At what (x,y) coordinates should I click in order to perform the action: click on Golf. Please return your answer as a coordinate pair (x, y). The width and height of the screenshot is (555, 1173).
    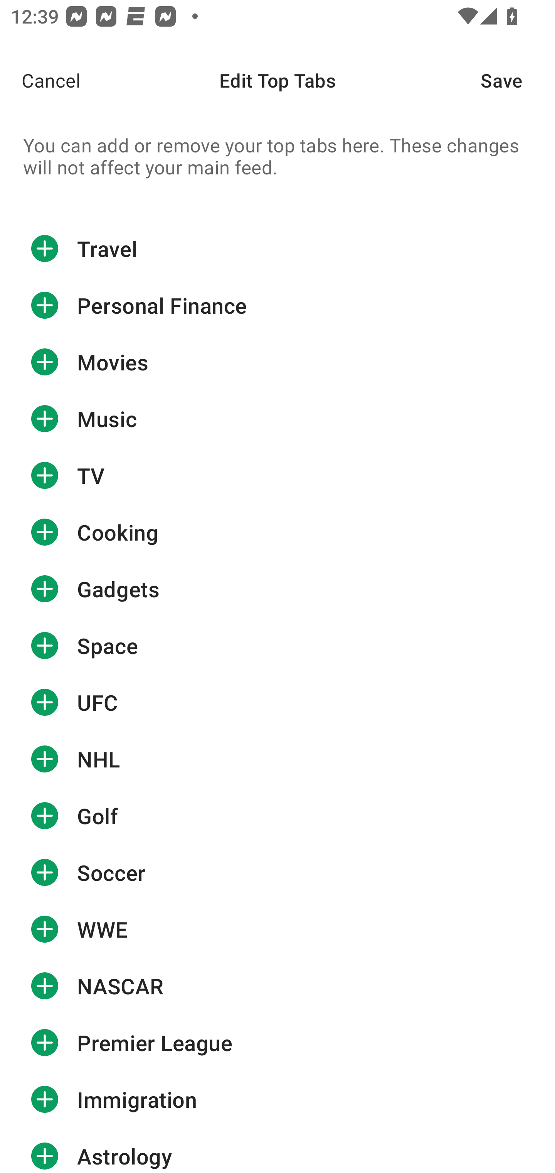
    Looking at the image, I should click on (277, 816).